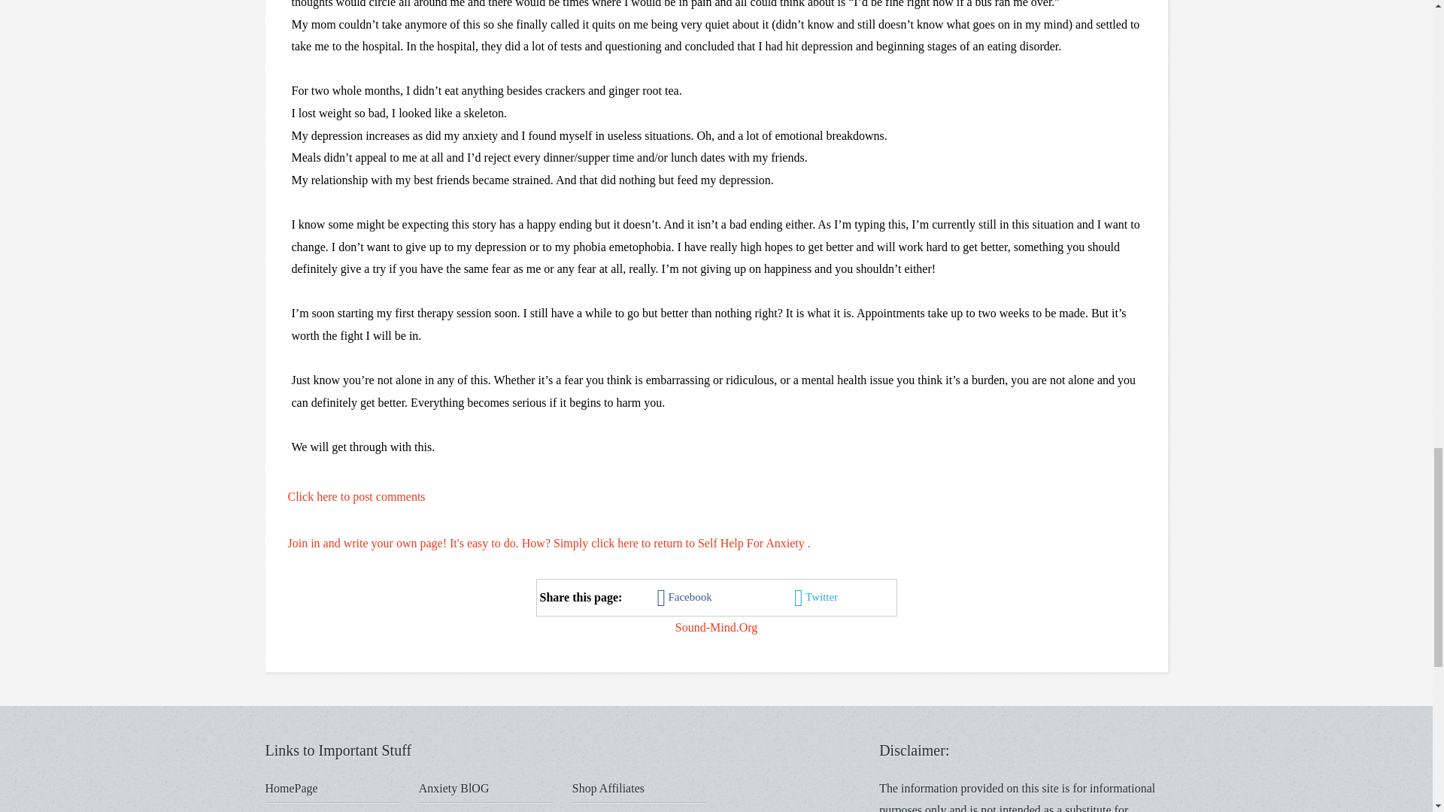 The image size is (1444, 812). What do you see at coordinates (617, 810) in the screenshot?
I see `Anxiety Resources` at bounding box center [617, 810].